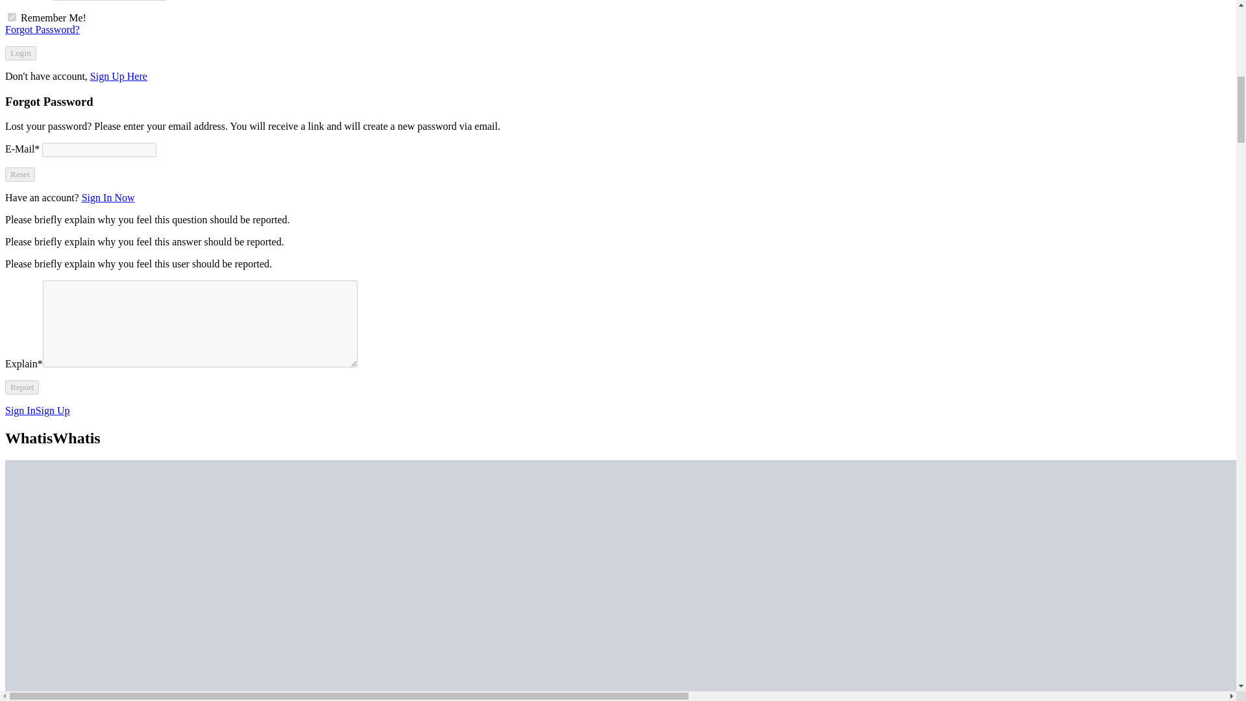 Image resolution: width=1246 pixels, height=701 pixels. Describe the element at coordinates (53, 410) in the screenshot. I see `Sign Up` at that location.